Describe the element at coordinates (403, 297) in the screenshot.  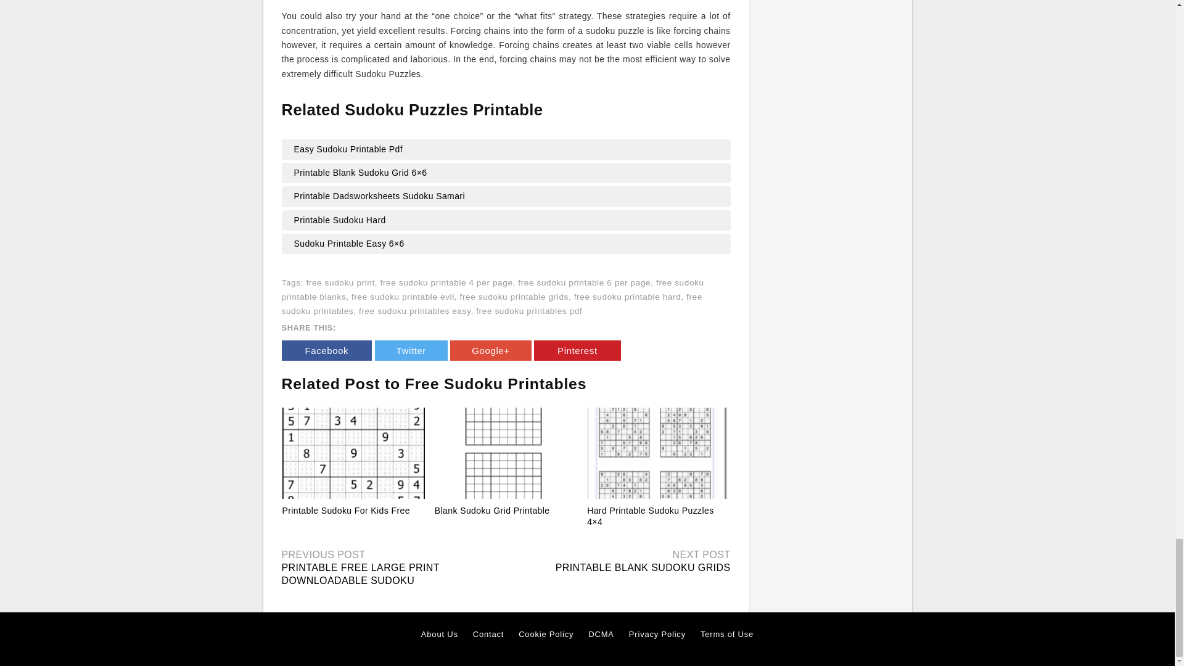
I see `free sudoku printable evil` at that location.